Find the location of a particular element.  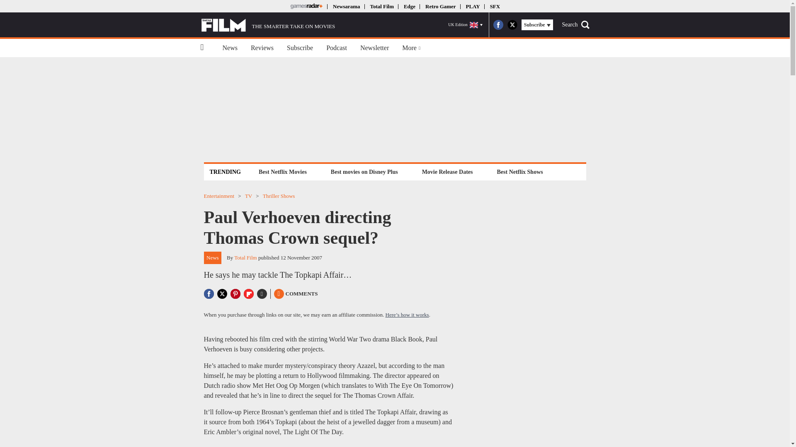

Newsarama is located at coordinates (346, 6).